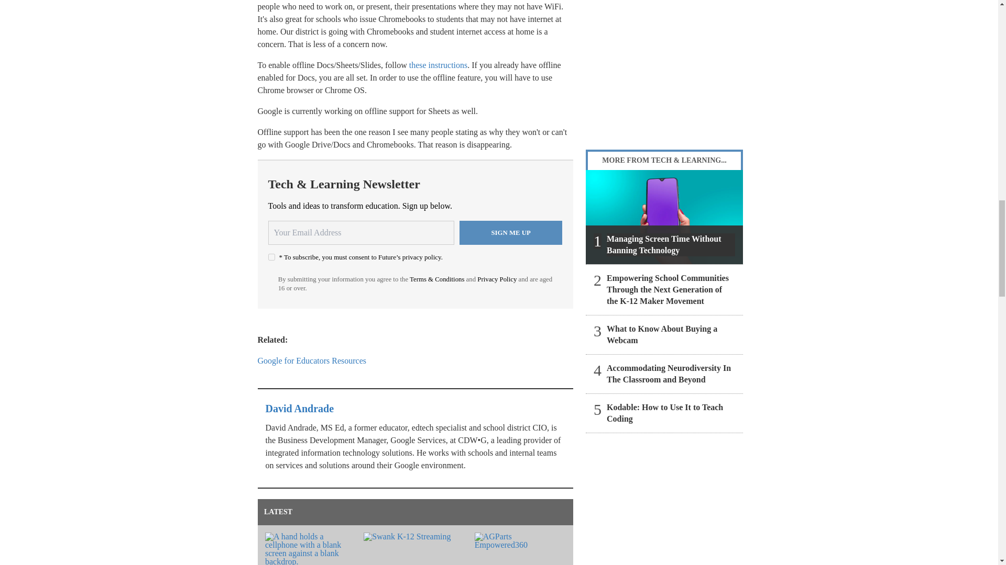 The height and width of the screenshot is (565, 1006). Describe the element at coordinates (438, 65) in the screenshot. I see `these instructions` at that location.